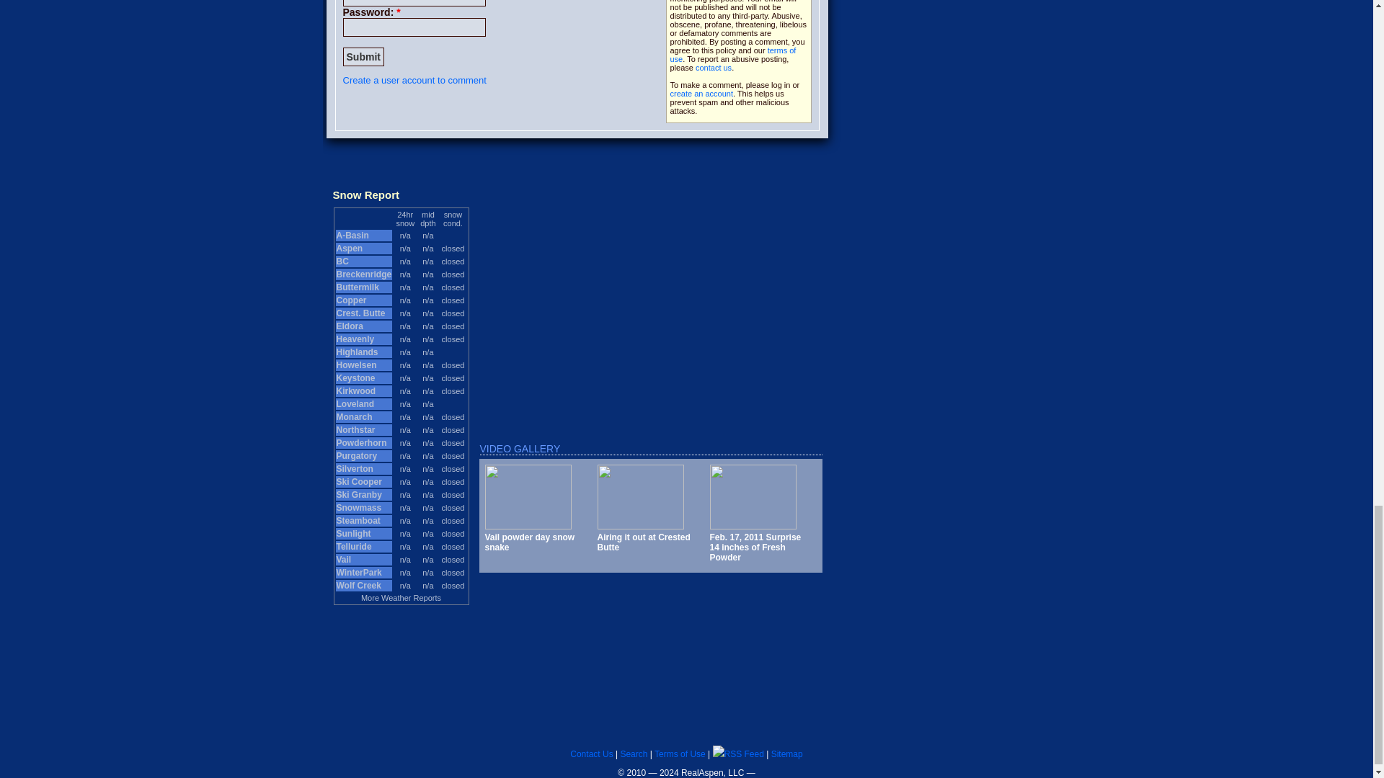  Describe the element at coordinates (415, 79) in the screenshot. I see `Click here to join and comment` at that location.